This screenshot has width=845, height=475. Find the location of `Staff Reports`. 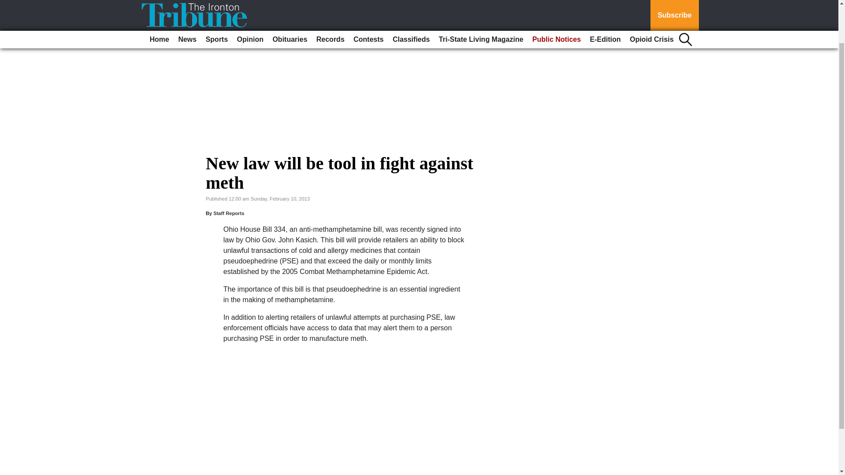

Staff Reports is located at coordinates (229, 213).